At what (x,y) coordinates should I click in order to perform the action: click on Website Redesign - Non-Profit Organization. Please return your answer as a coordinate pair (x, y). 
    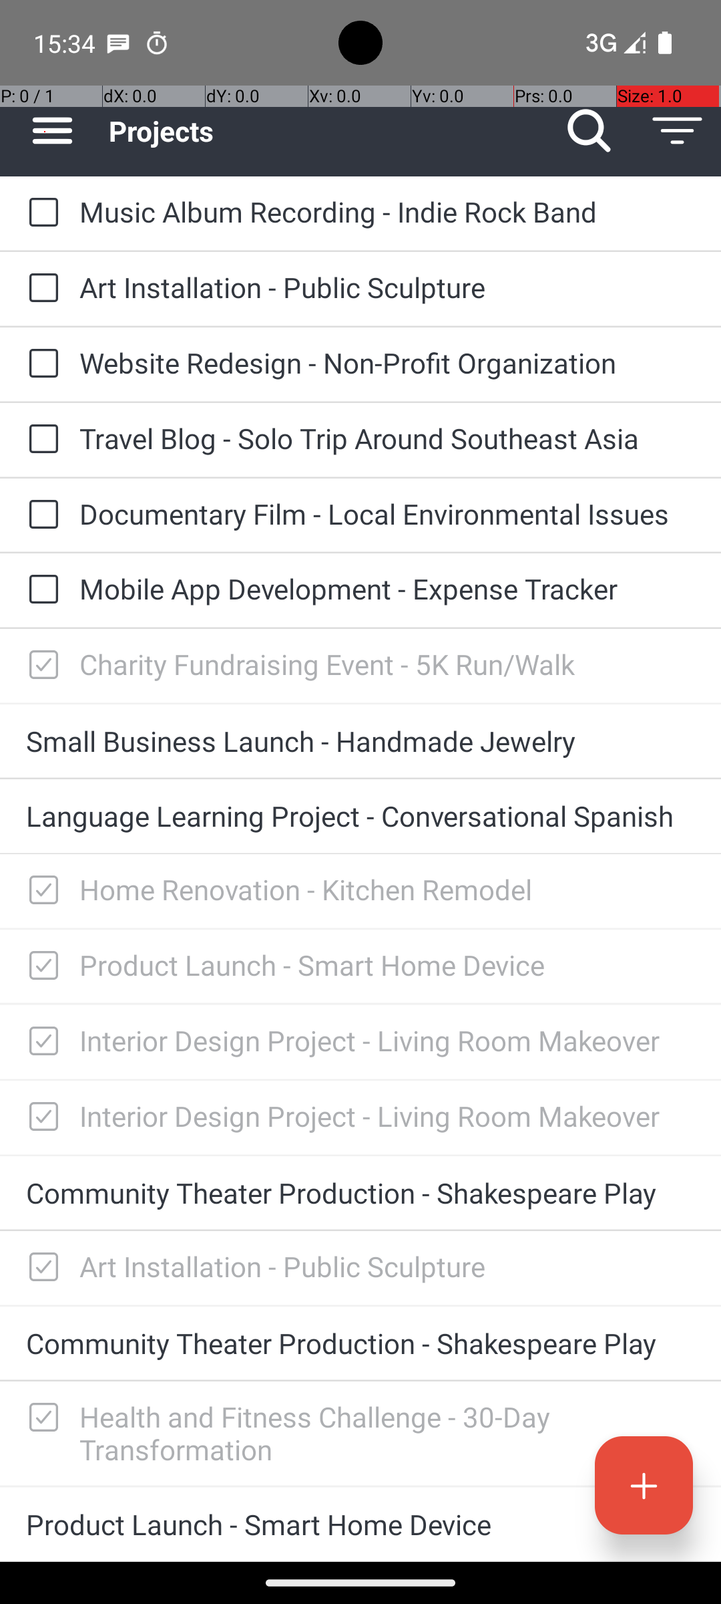
    Looking at the image, I should click on (387, 362).